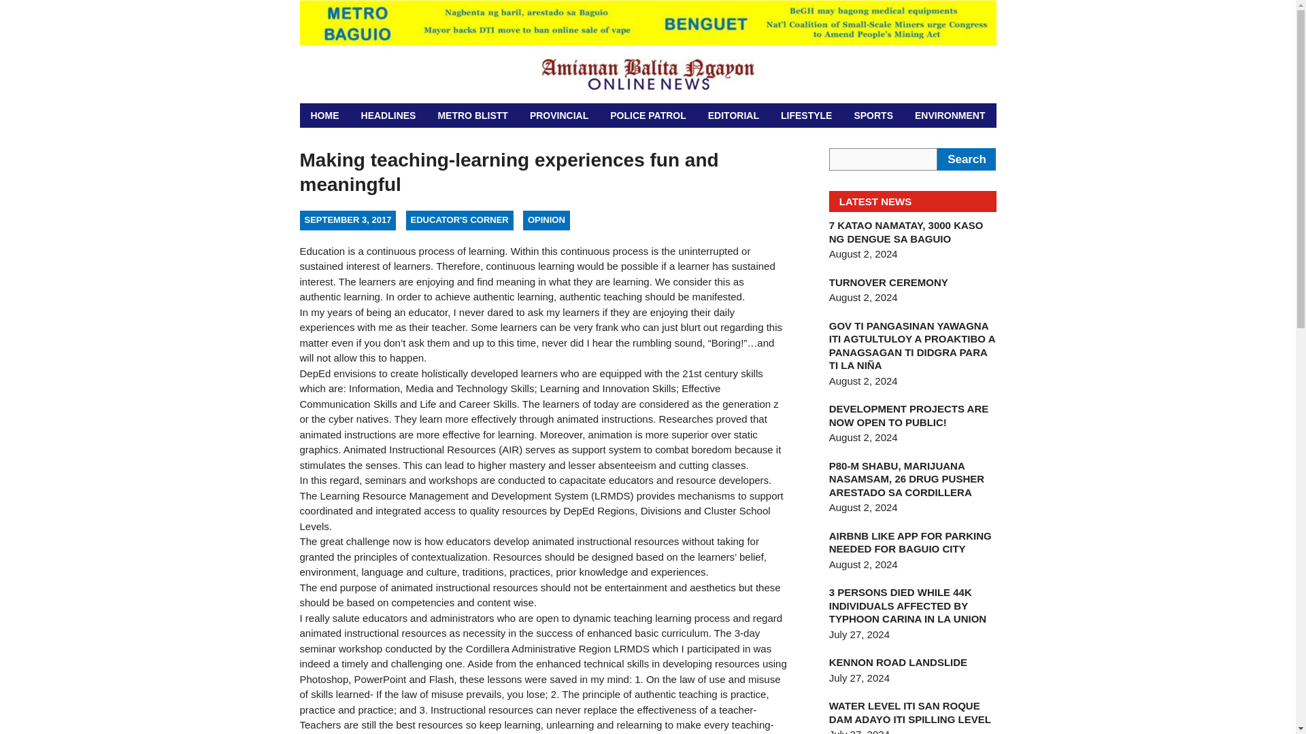 This screenshot has height=734, width=1306. Describe the element at coordinates (909, 415) in the screenshot. I see `DEVELOPMENT PROJECTS ARE NOW OPEN TO PUBLIC!` at that location.